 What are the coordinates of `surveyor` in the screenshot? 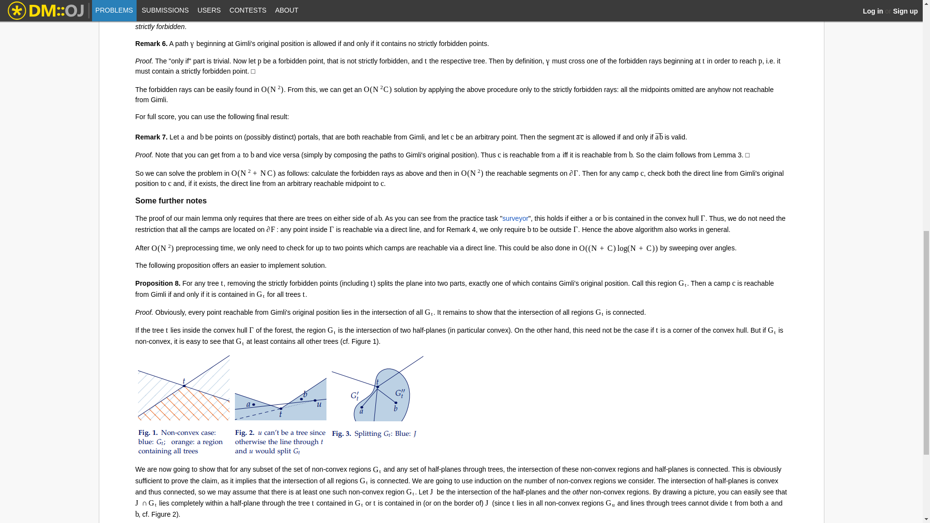 It's located at (515, 218).